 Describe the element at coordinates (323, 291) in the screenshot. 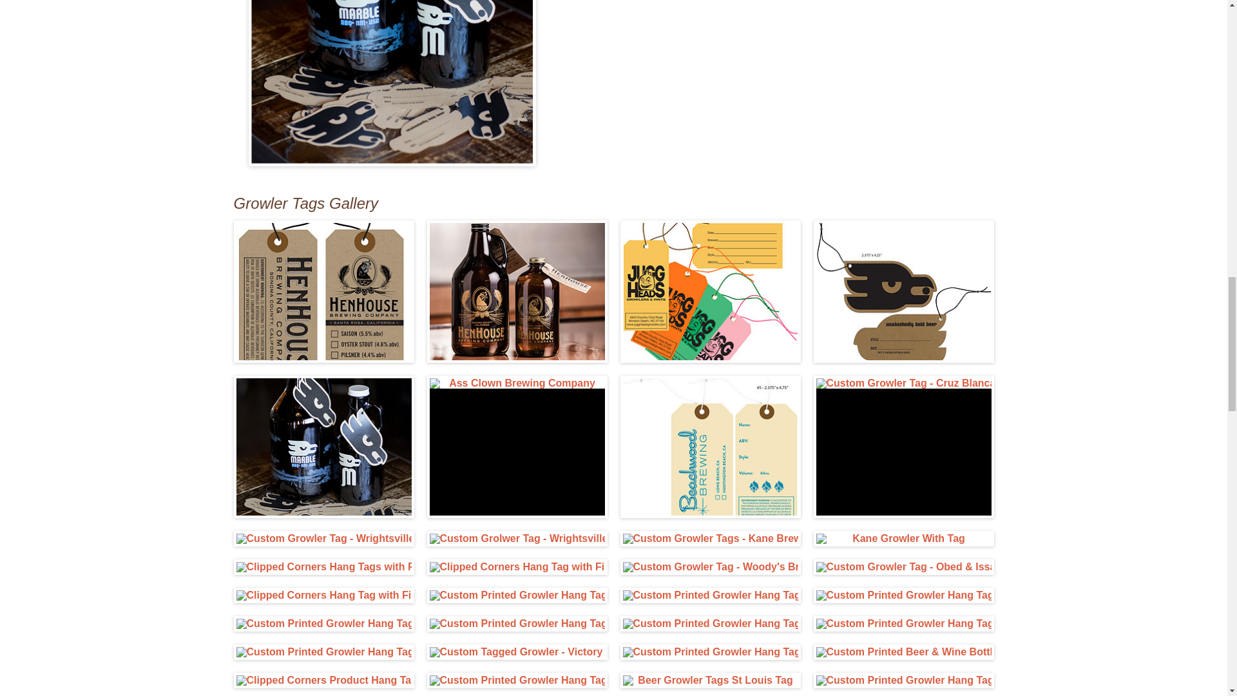

I see `Custom Printed Growler Hang Tag - HenHouse Brewing Co.` at that location.